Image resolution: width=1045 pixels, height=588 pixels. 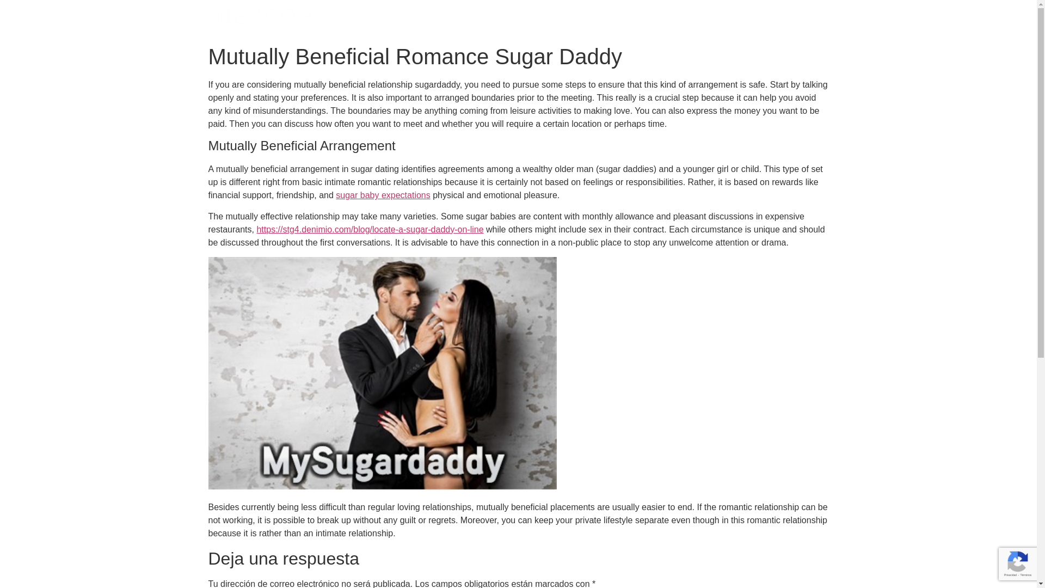 I want to click on Contacto, so click(x=698, y=20).